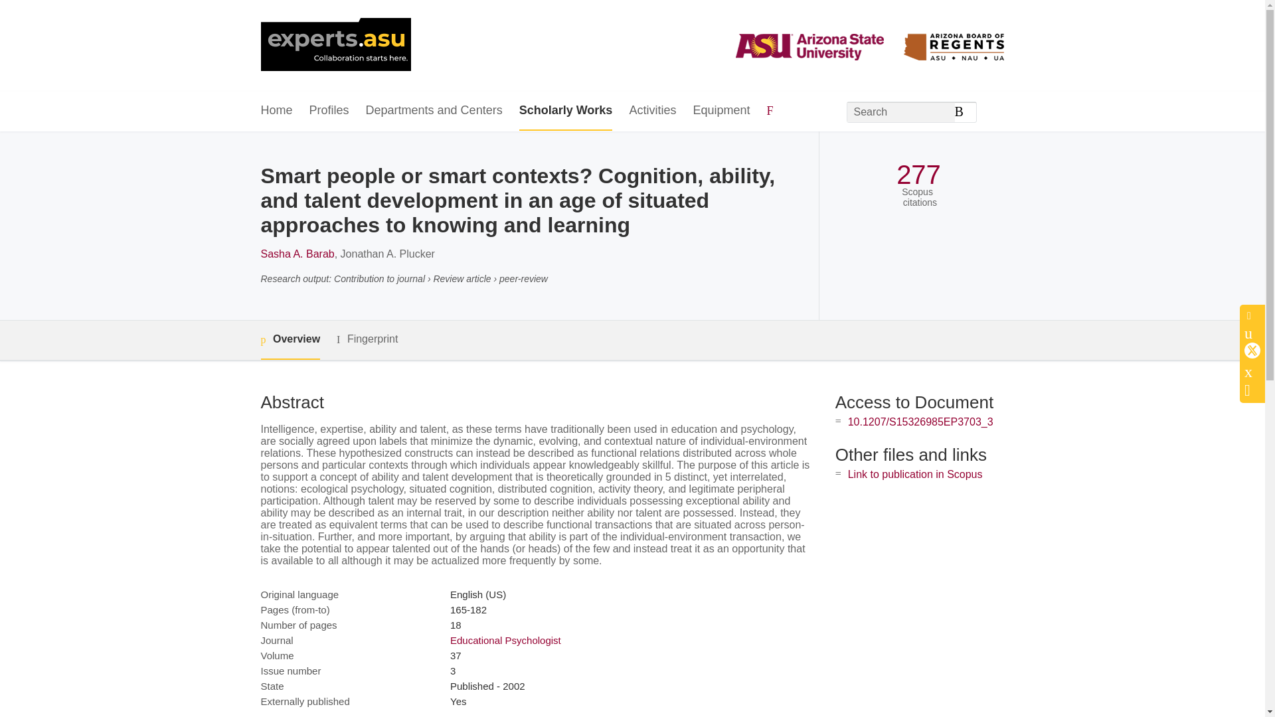 The width and height of the screenshot is (1275, 717). Describe the element at coordinates (297, 254) in the screenshot. I see `Sasha A. Barab` at that location.